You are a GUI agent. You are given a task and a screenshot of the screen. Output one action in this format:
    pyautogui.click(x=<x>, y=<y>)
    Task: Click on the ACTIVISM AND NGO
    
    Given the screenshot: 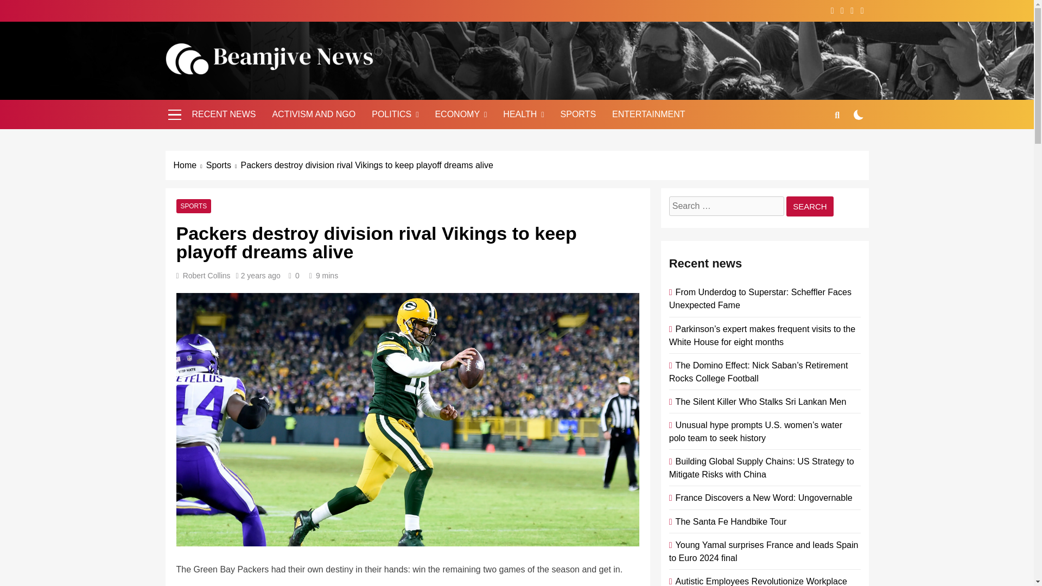 What is the action you would take?
    pyautogui.click(x=314, y=114)
    